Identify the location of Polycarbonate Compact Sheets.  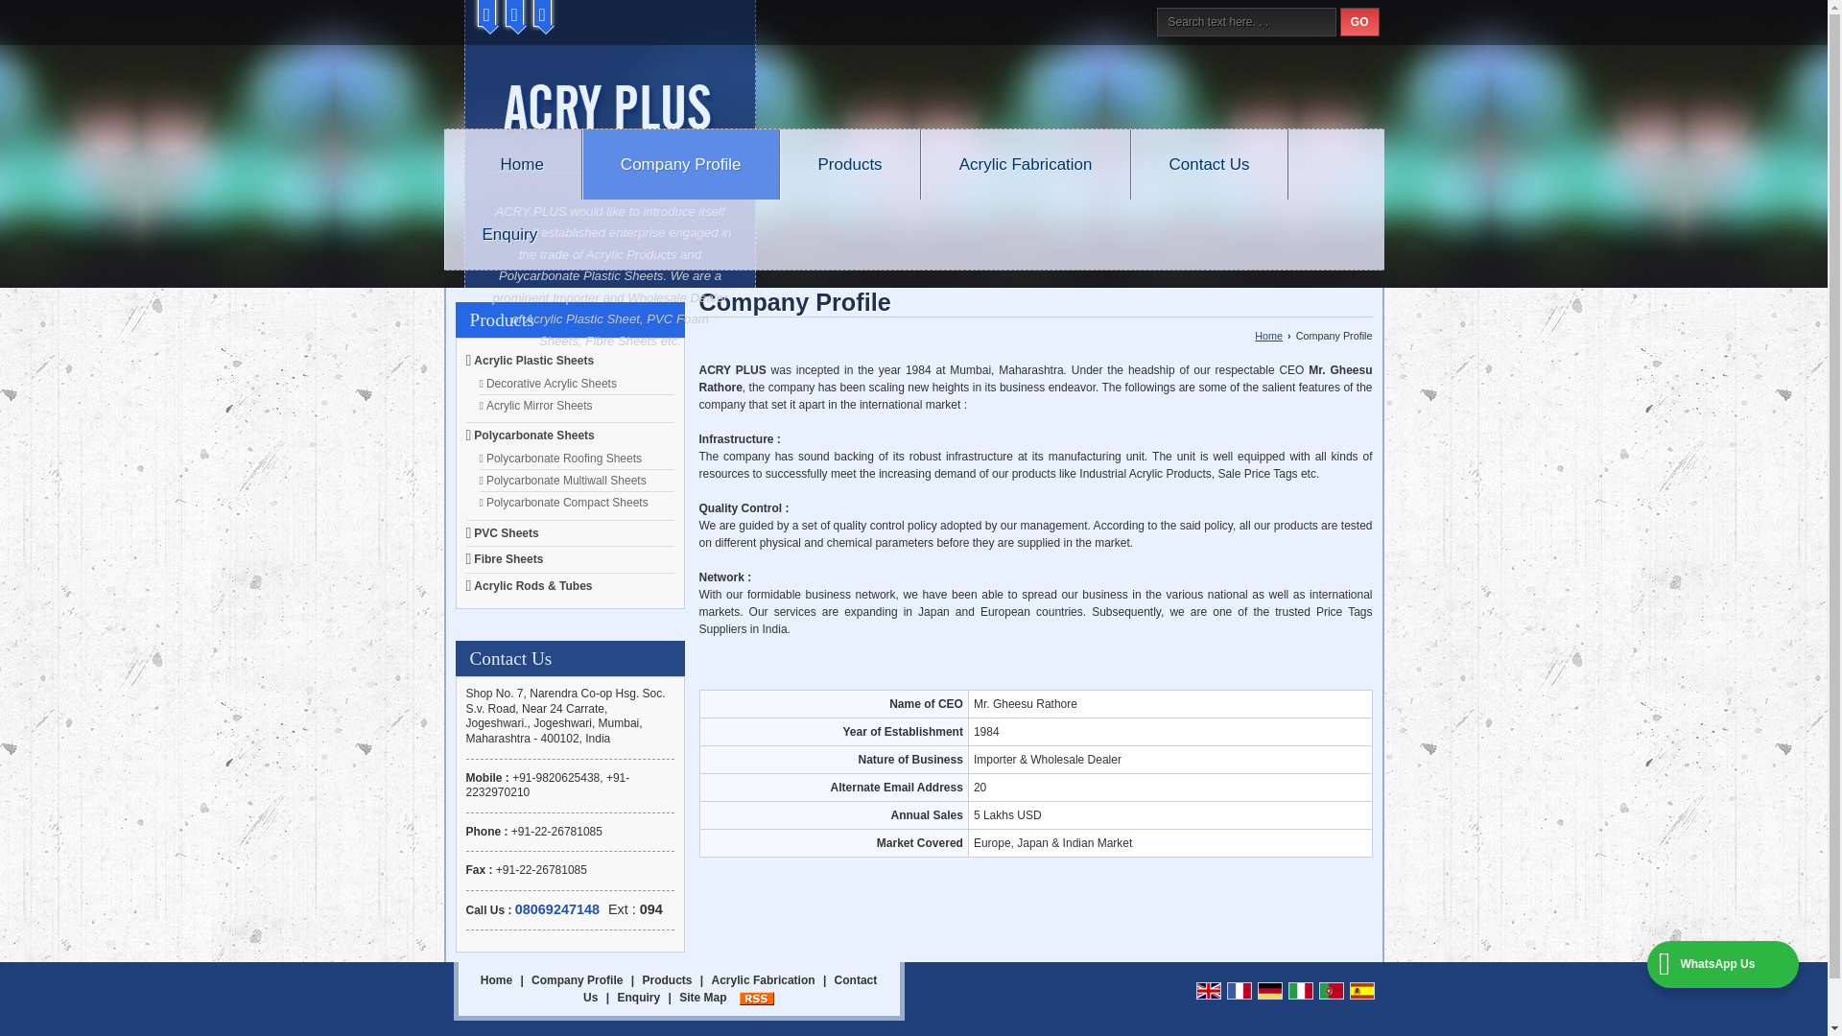
(566, 503).